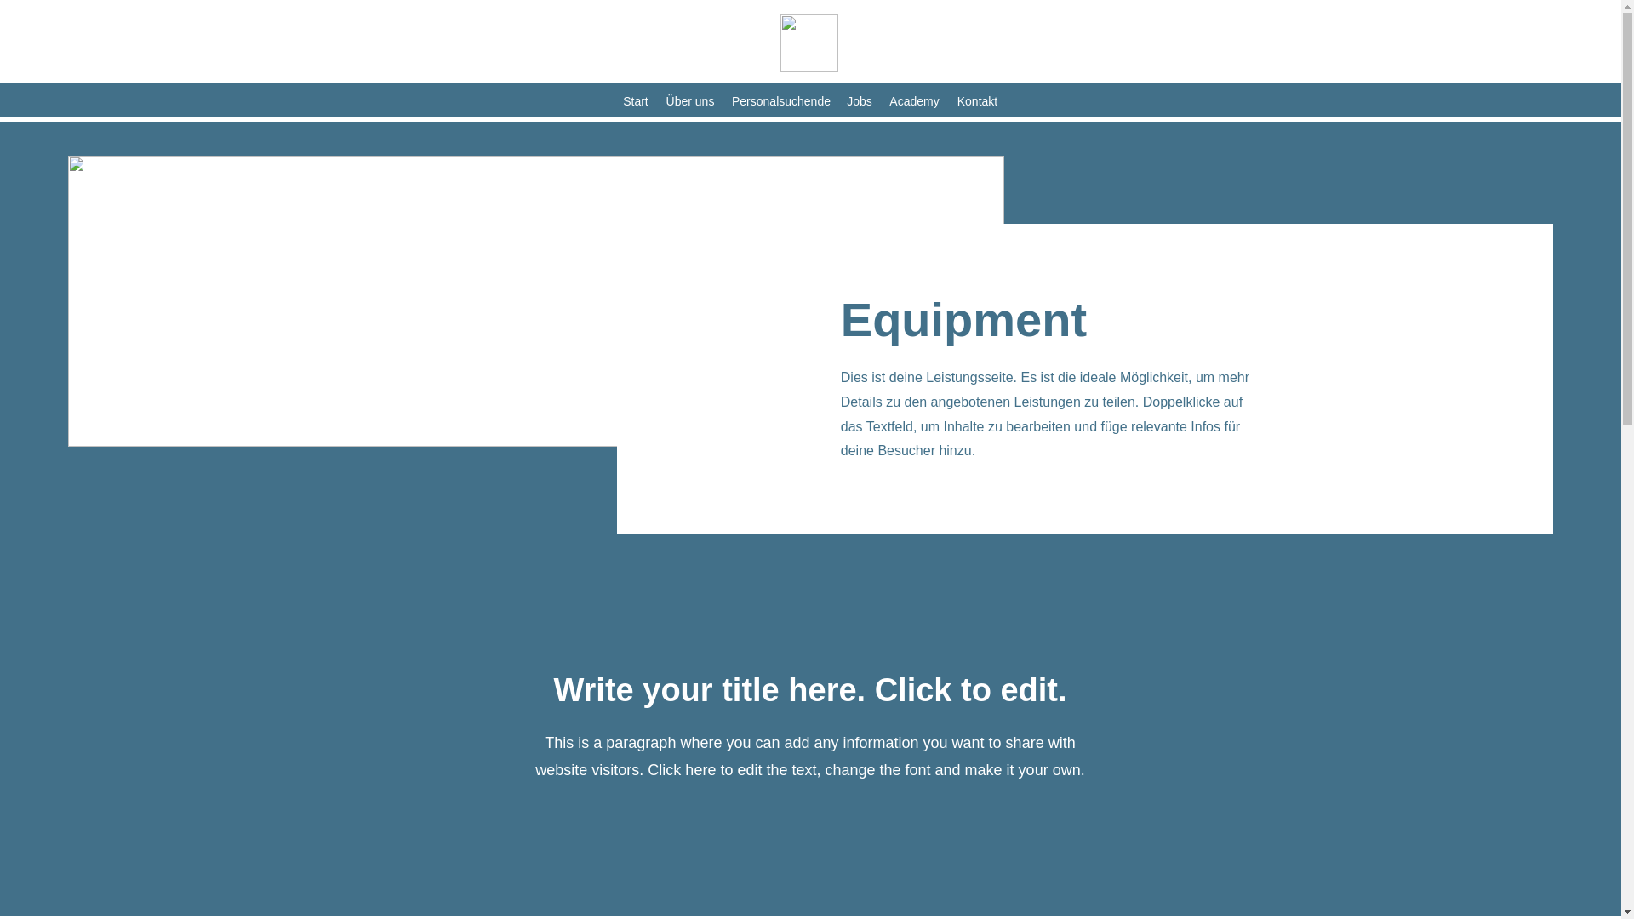  Describe the element at coordinates (808, 43) in the screenshot. I see `Logo-RESQPool-Outline-Transparent.png` at that location.